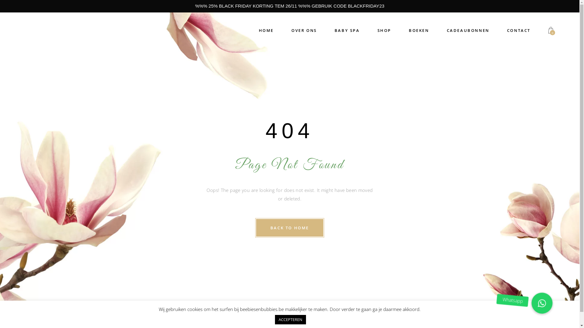  I want to click on BABY SPA, so click(347, 31).